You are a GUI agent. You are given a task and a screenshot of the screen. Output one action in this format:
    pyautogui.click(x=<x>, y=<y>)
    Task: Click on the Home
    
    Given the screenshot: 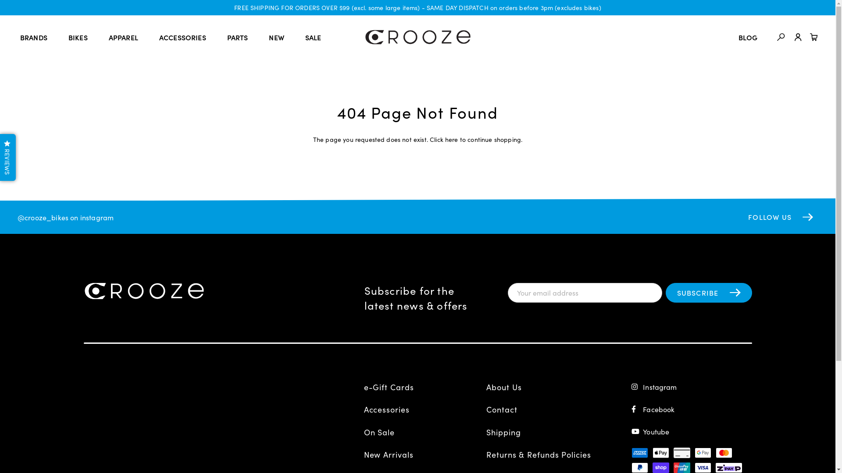 What is the action you would take?
    pyautogui.click(x=417, y=37)
    